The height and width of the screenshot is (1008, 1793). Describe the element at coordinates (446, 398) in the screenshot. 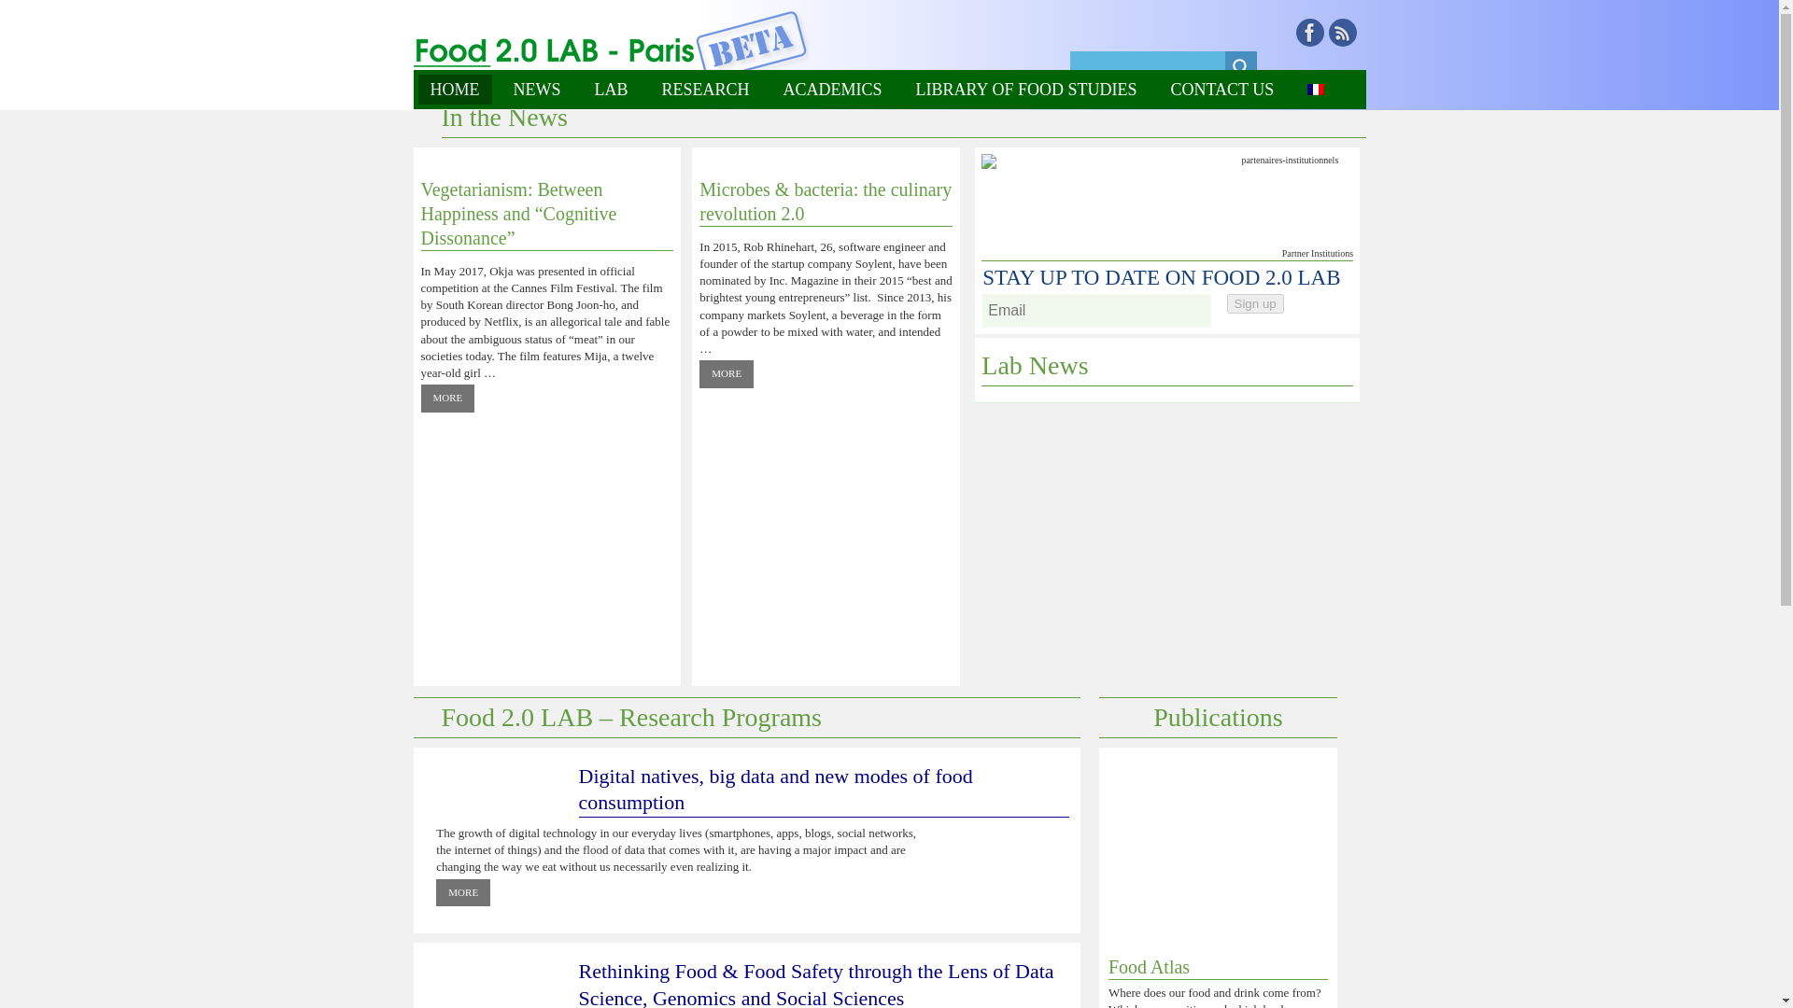

I see `MORE` at that location.